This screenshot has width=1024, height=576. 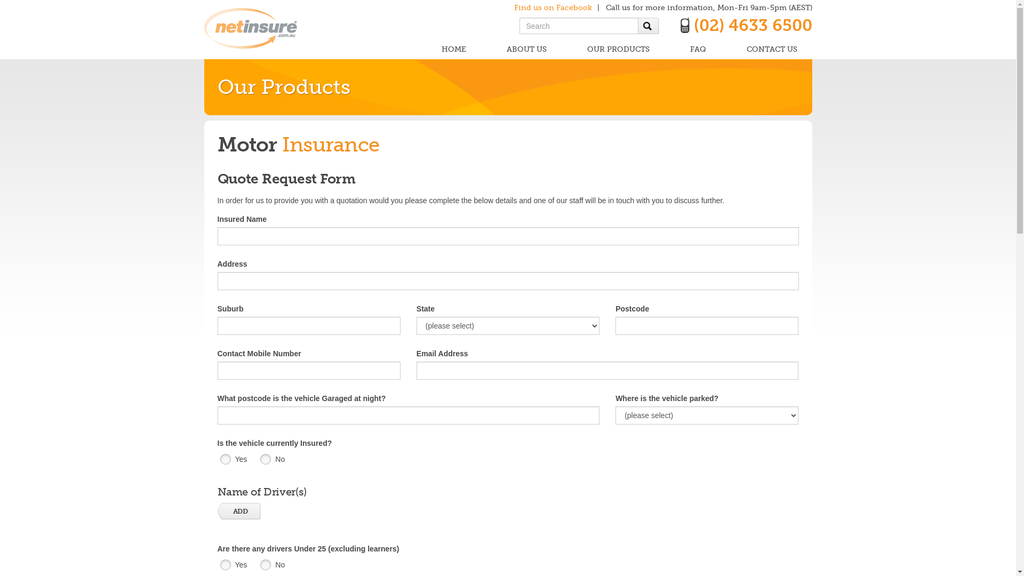 What do you see at coordinates (698, 50) in the screenshot?
I see `FAQ` at bounding box center [698, 50].